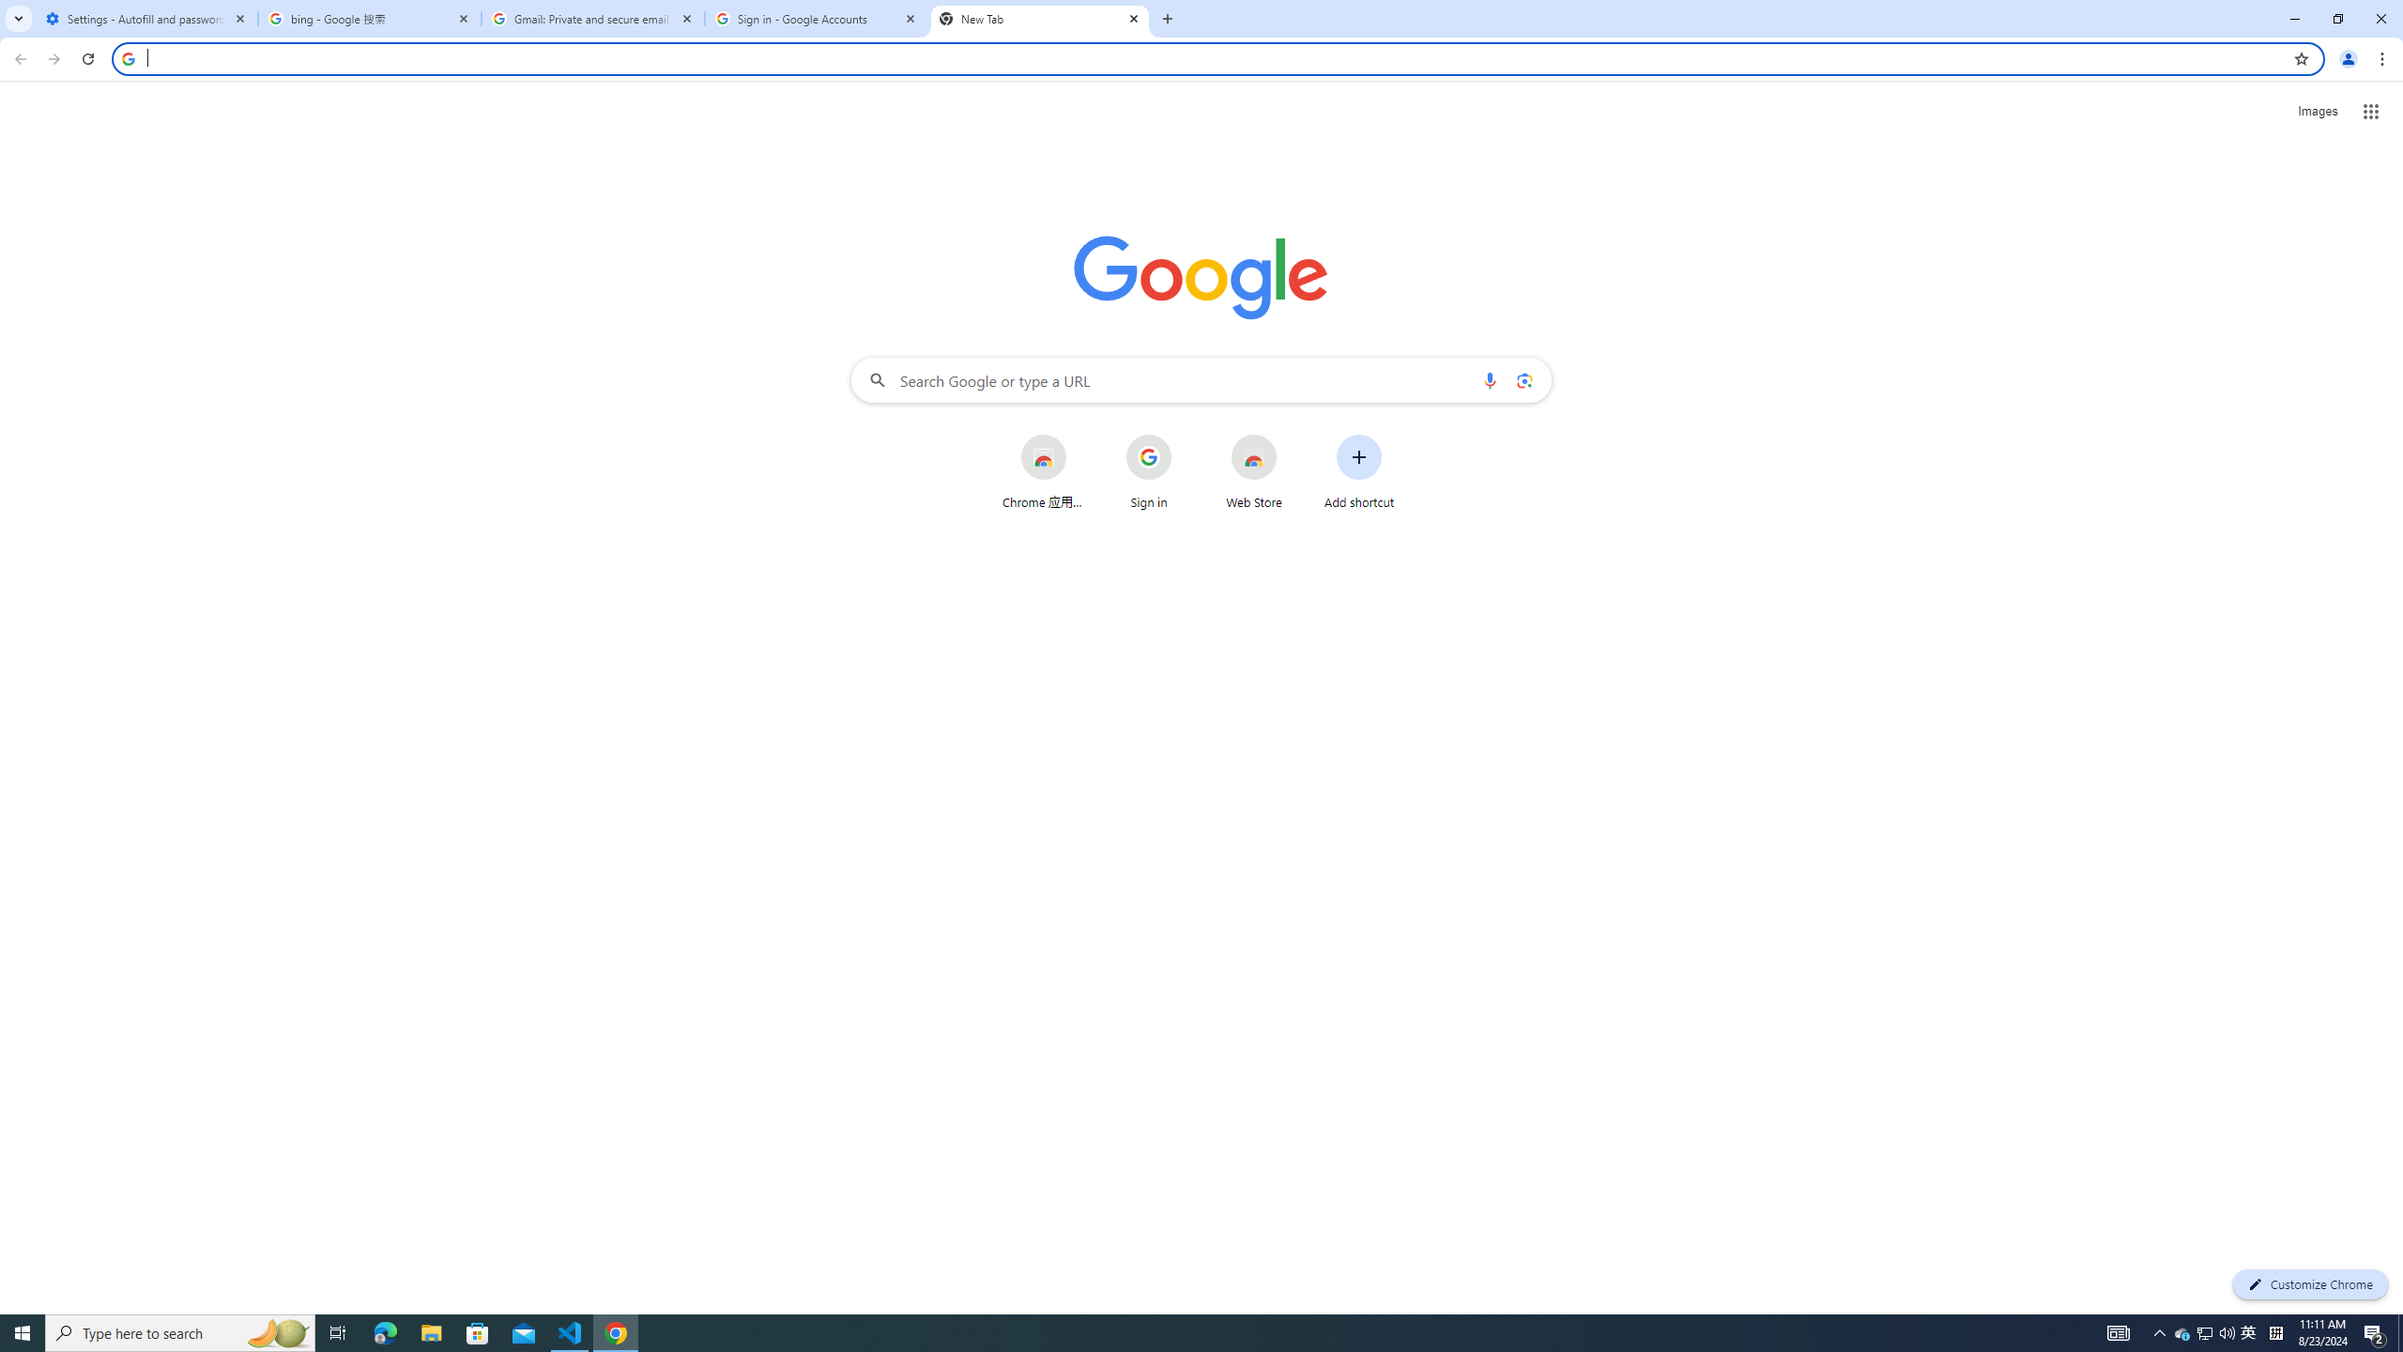 The height and width of the screenshot is (1352, 2403). What do you see at coordinates (1040, 19) in the screenshot?
I see `New Tab` at bounding box center [1040, 19].